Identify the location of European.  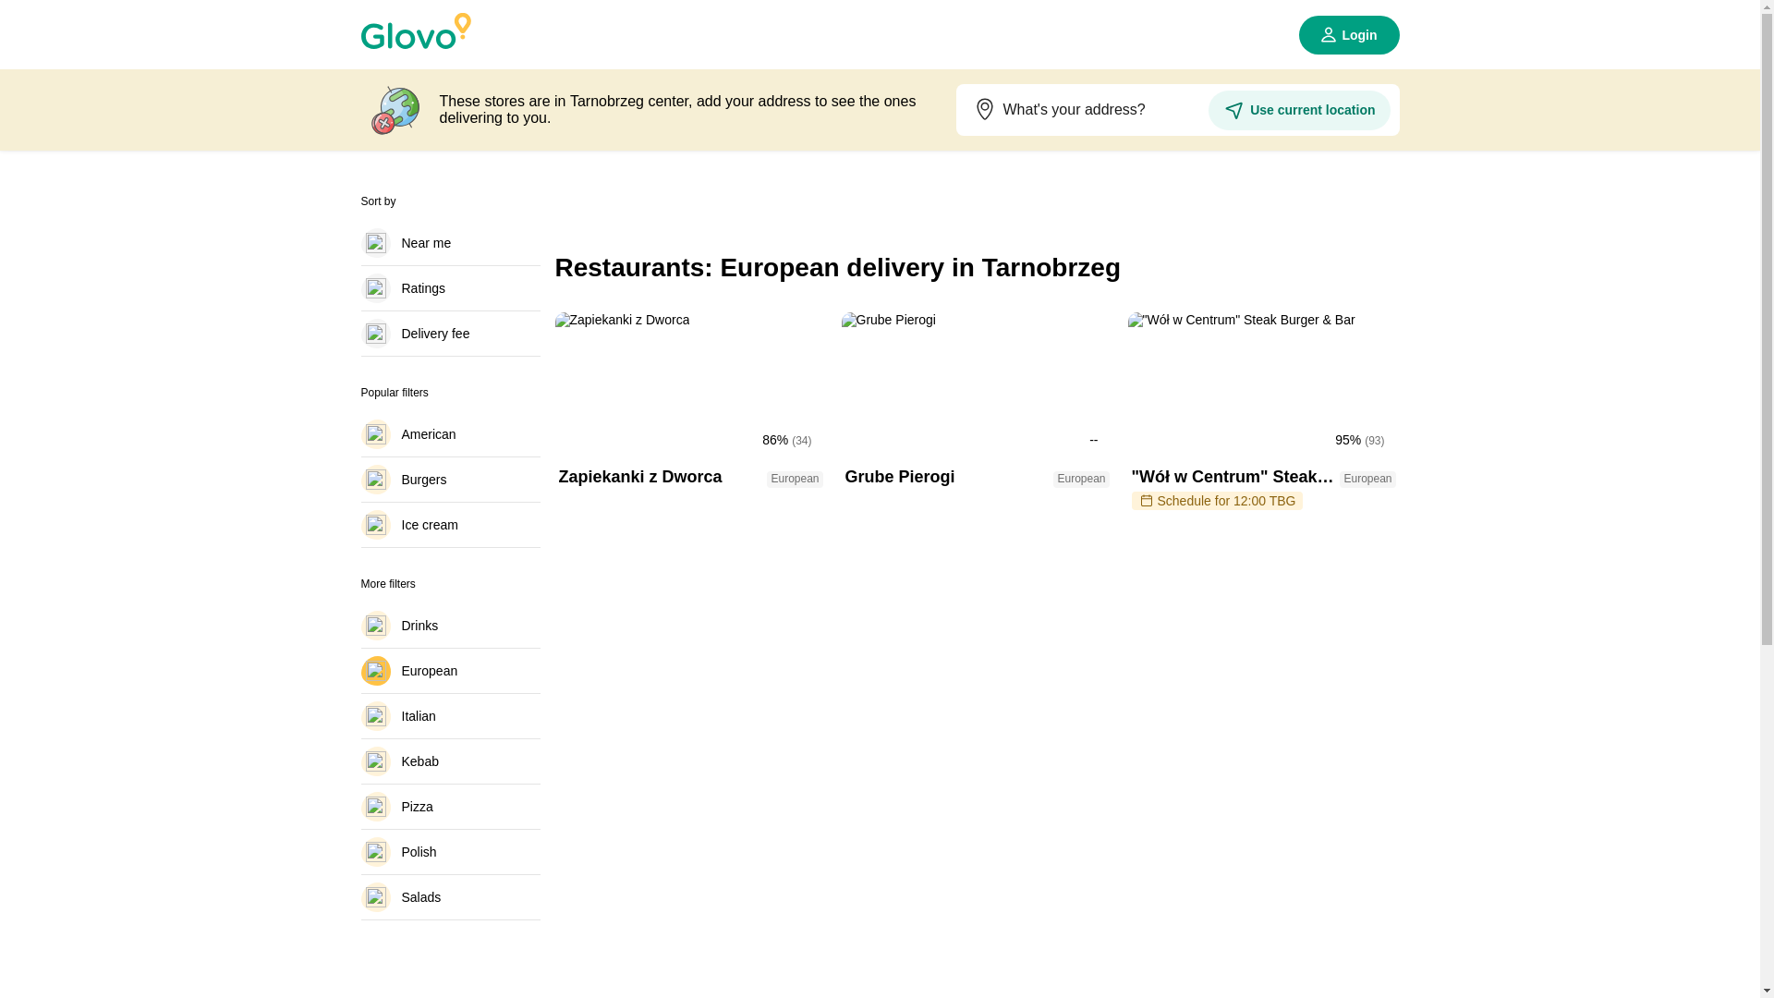
(449, 434).